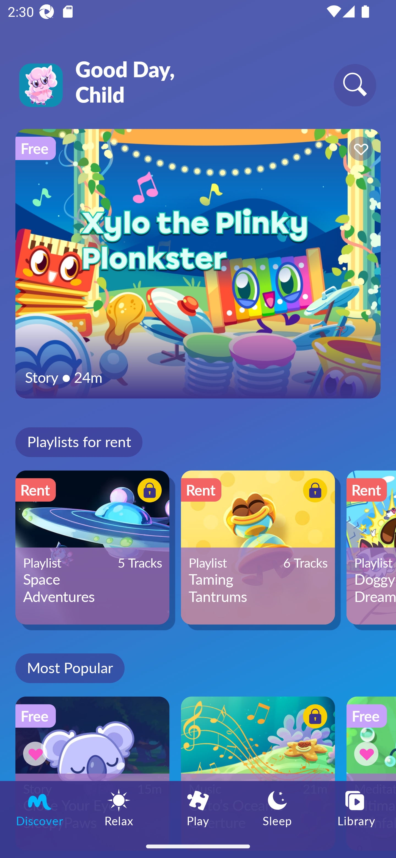  What do you see at coordinates (368, 754) in the screenshot?
I see `Button` at bounding box center [368, 754].